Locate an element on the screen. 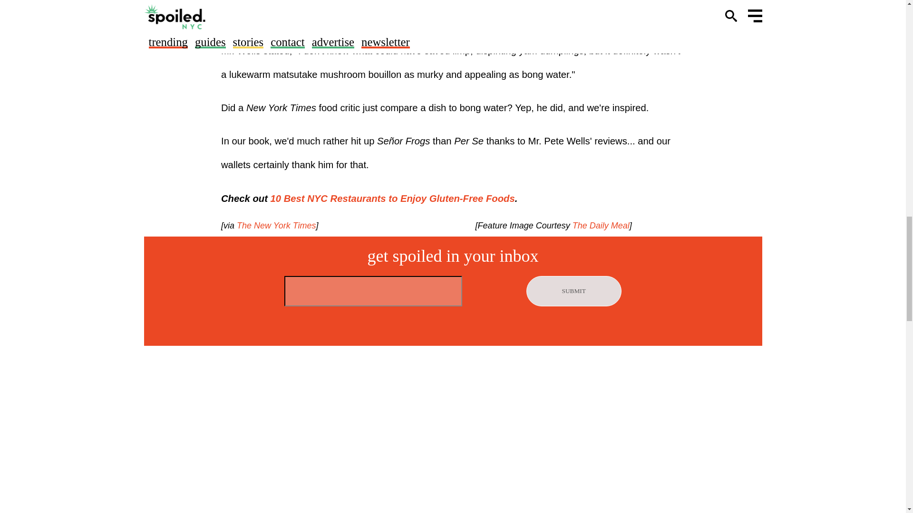  10 Best NYC Restaurants to Enjoy Gluten-Free Foods is located at coordinates (392, 198).